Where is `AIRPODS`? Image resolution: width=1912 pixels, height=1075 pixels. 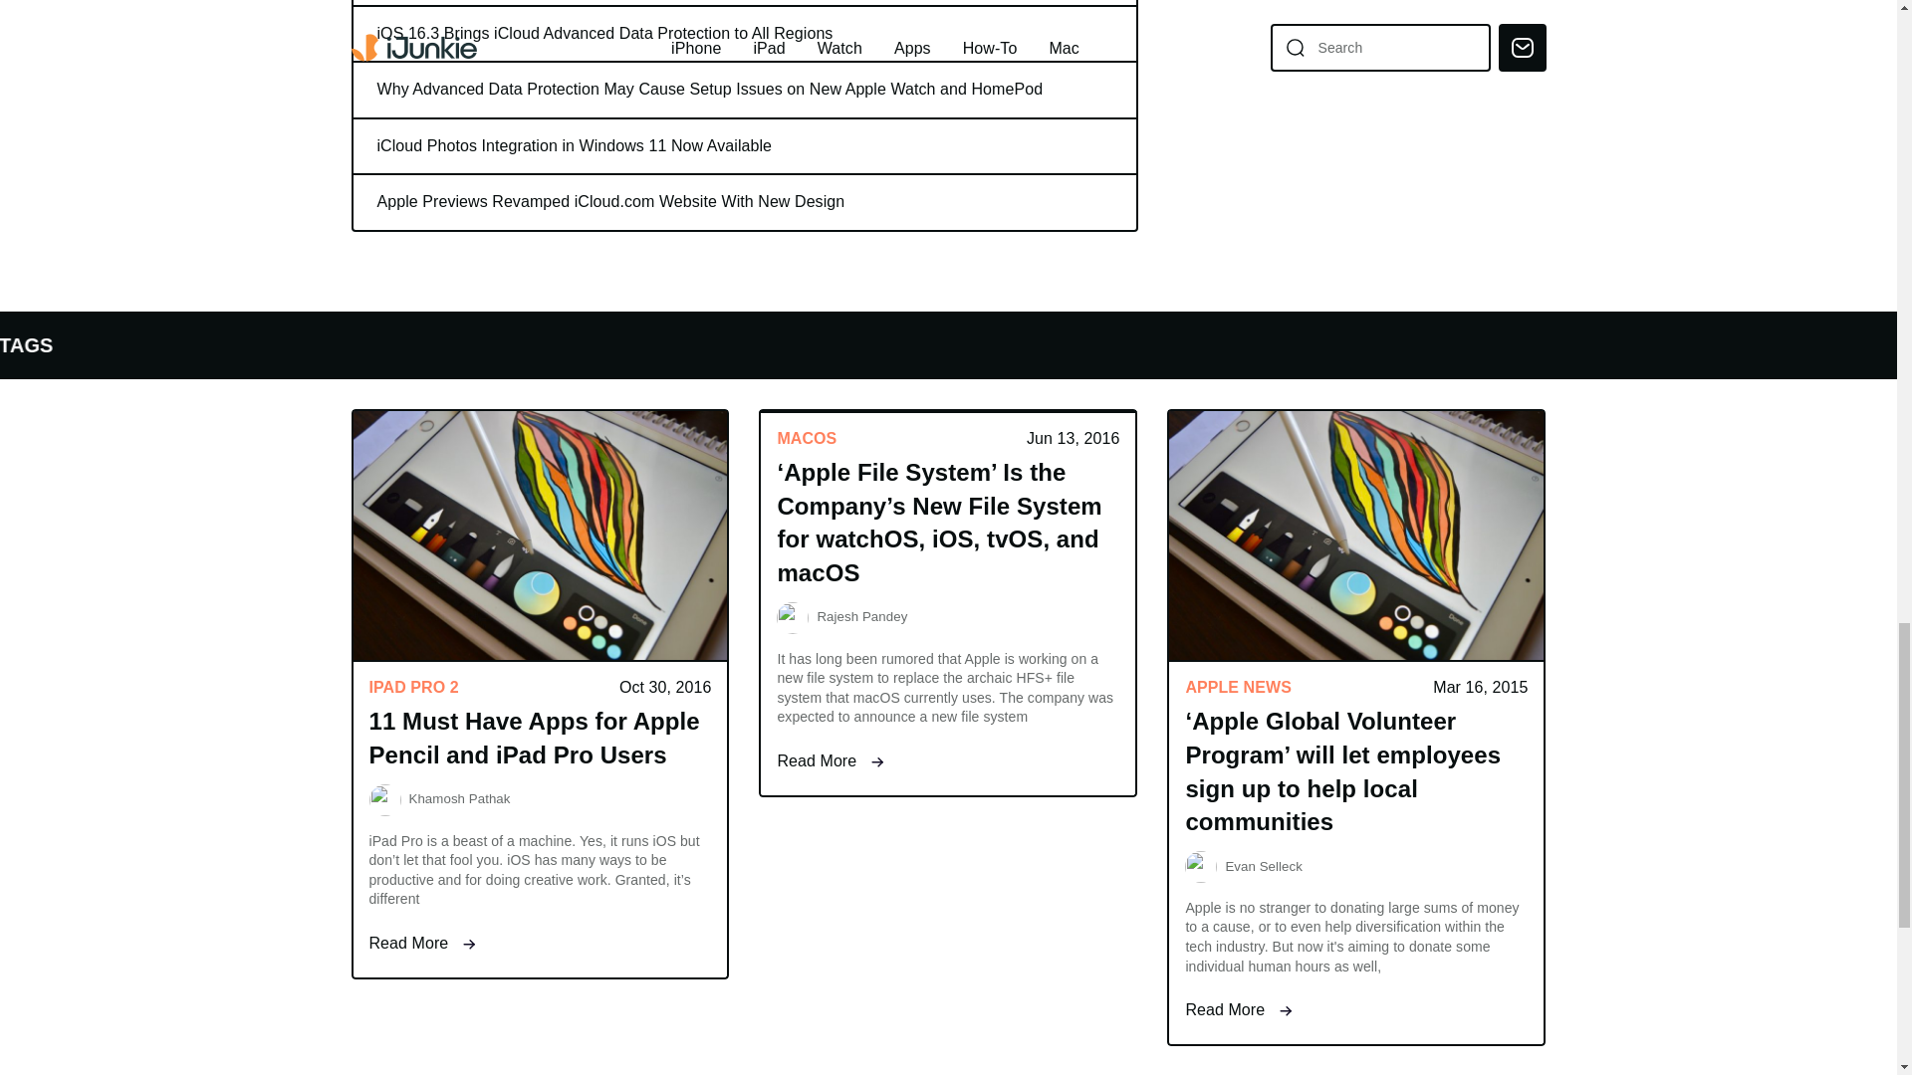 AIRPODS is located at coordinates (309, 344).